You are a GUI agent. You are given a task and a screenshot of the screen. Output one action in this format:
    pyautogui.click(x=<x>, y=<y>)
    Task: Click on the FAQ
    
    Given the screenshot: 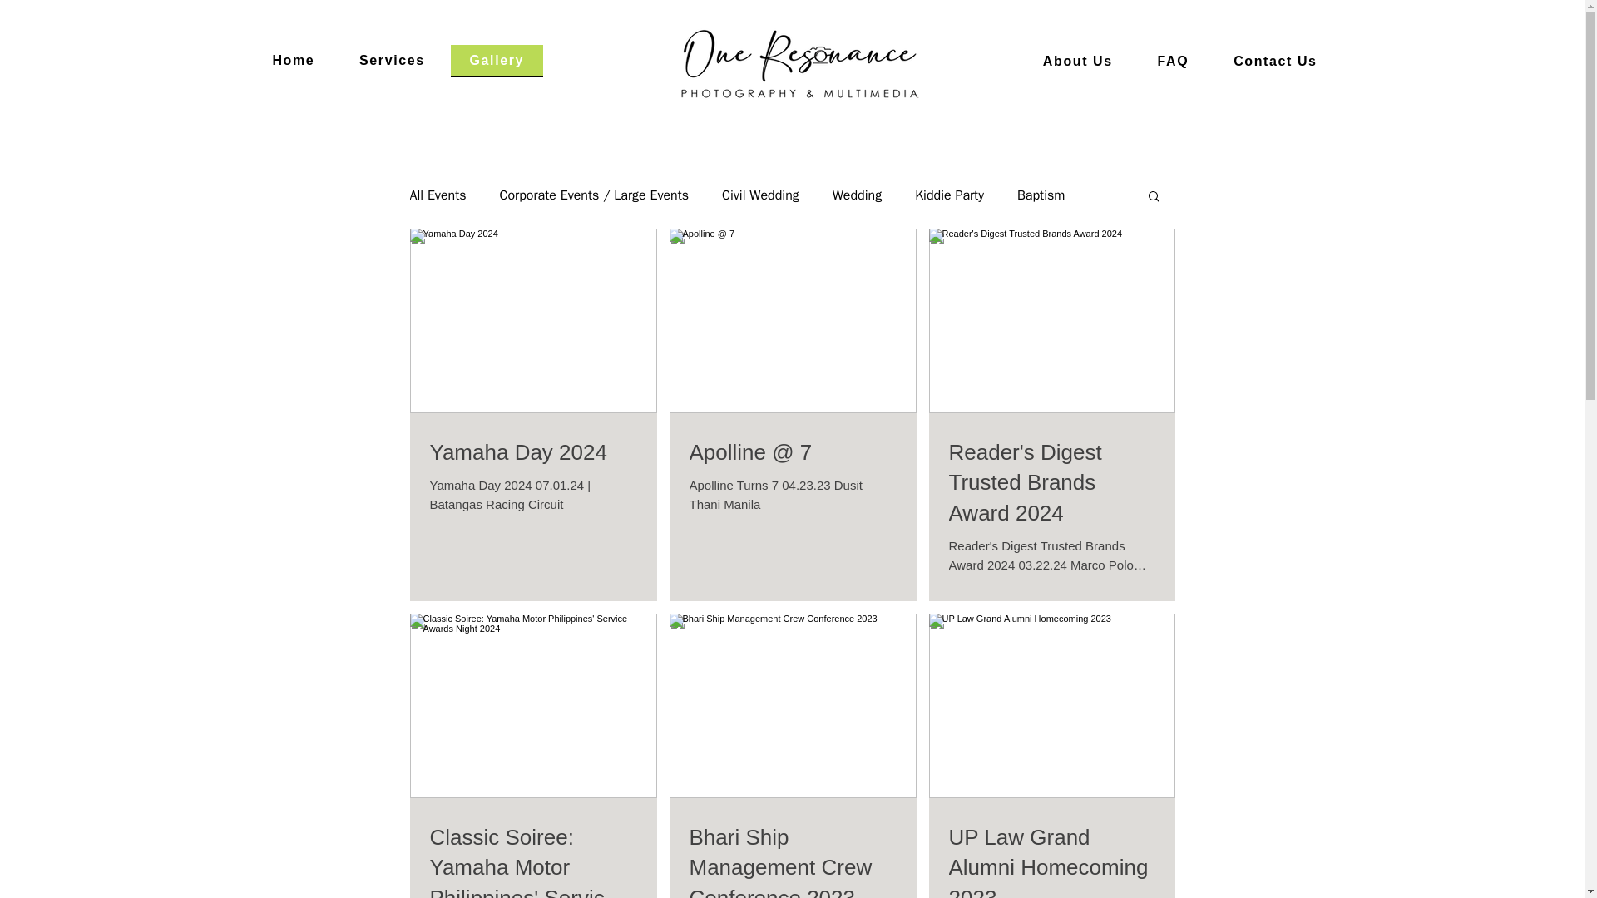 What is the action you would take?
    pyautogui.click(x=699, y=62)
    